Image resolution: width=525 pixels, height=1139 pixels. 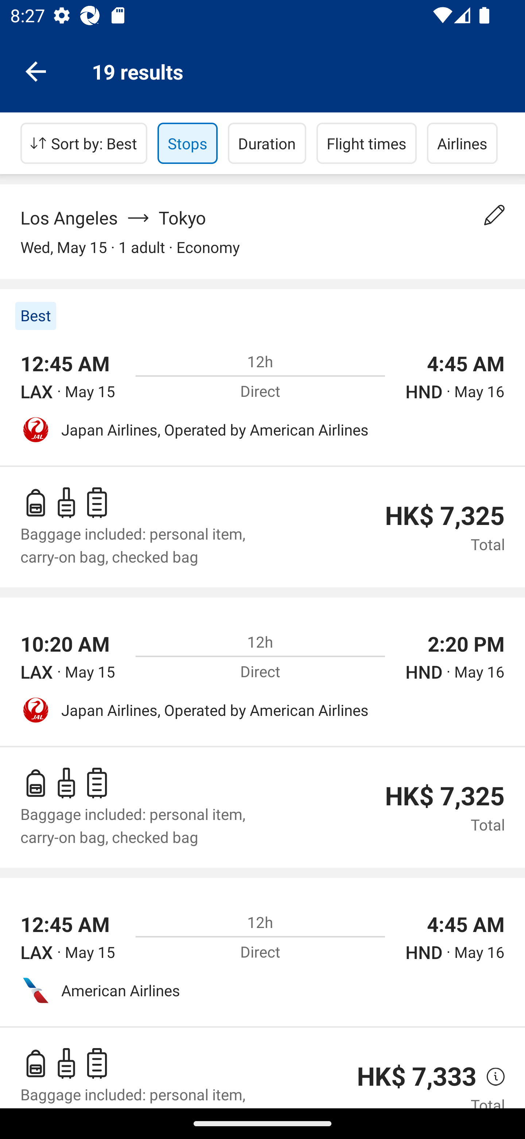 What do you see at coordinates (417, 1076) in the screenshot?
I see `HK$ 7,333` at bounding box center [417, 1076].